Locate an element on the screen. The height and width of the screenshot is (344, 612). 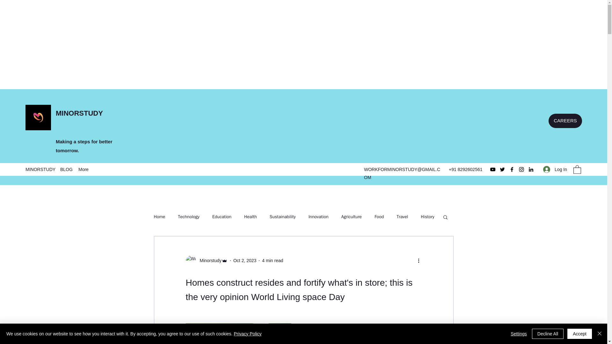
CAREERS is located at coordinates (565, 121).